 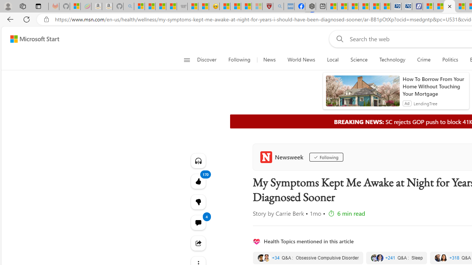 I want to click on Politics, so click(x=450, y=60).